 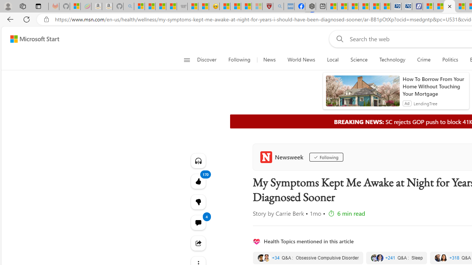 I want to click on Politics, so click(x=450, y=60).